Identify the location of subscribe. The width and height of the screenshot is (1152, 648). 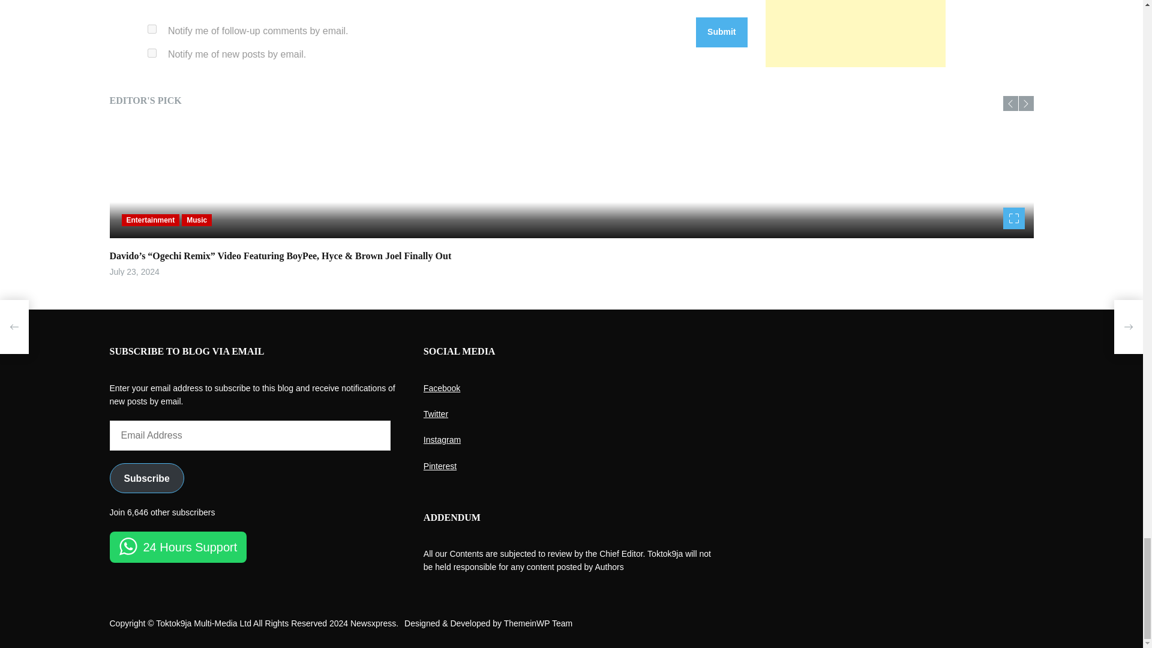
(152, 53).